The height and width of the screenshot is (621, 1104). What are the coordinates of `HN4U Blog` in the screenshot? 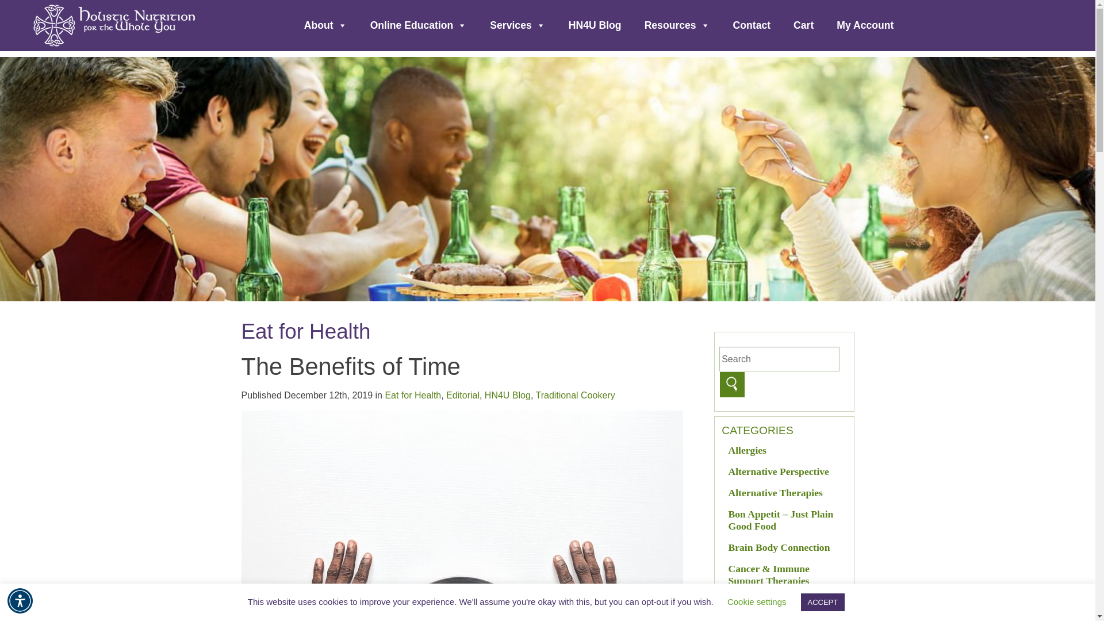 It's located at (507, 395).